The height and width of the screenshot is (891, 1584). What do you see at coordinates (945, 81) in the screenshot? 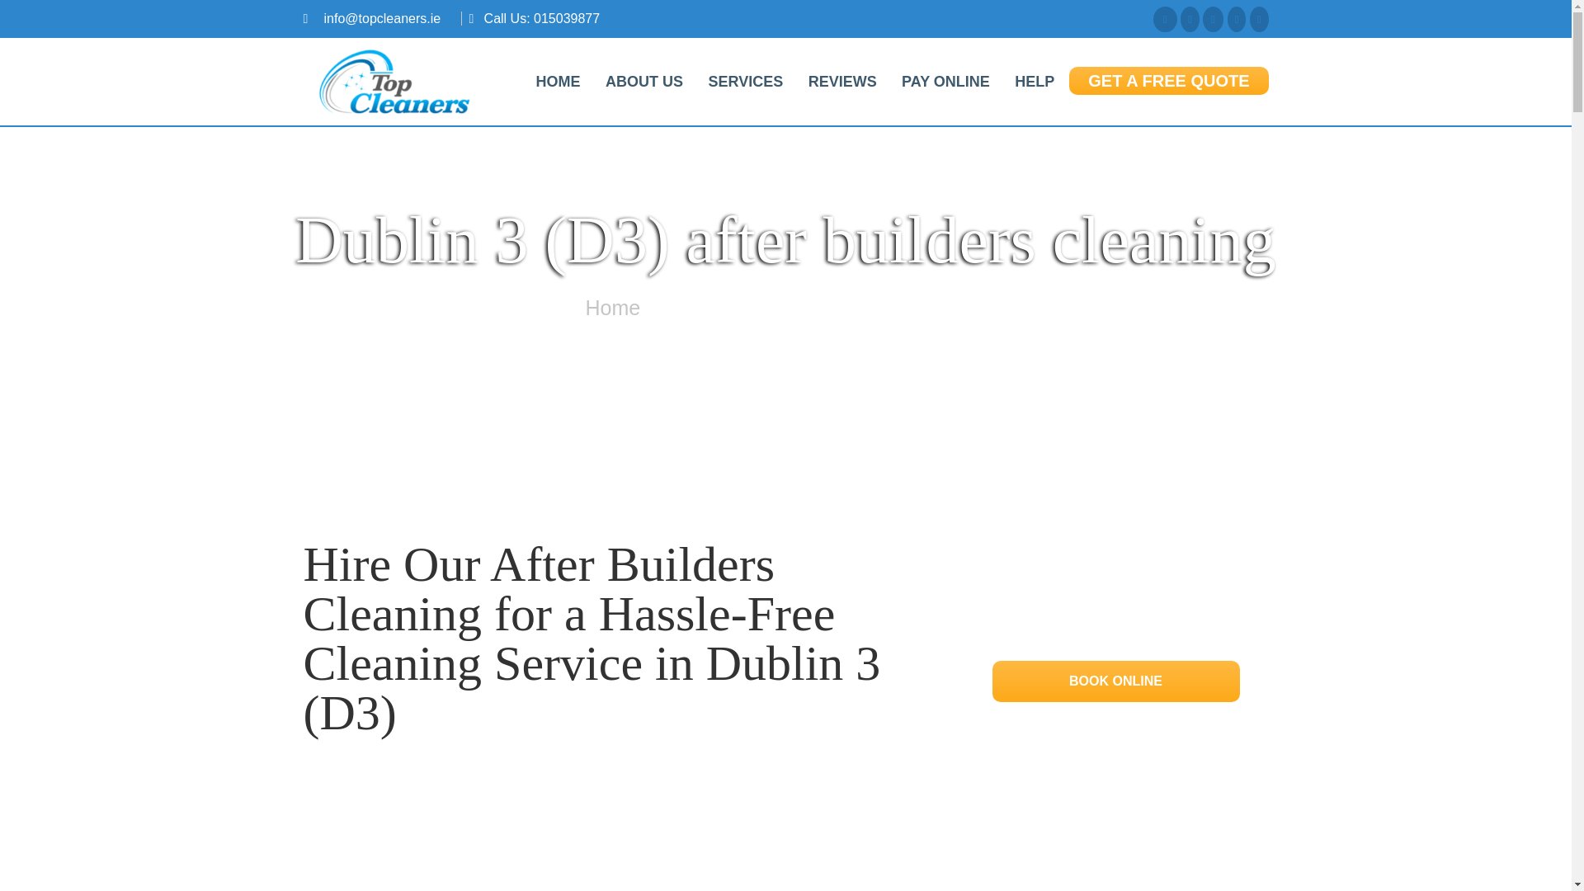
I see `PAY ONLINE` at bounding box center [945, 81].